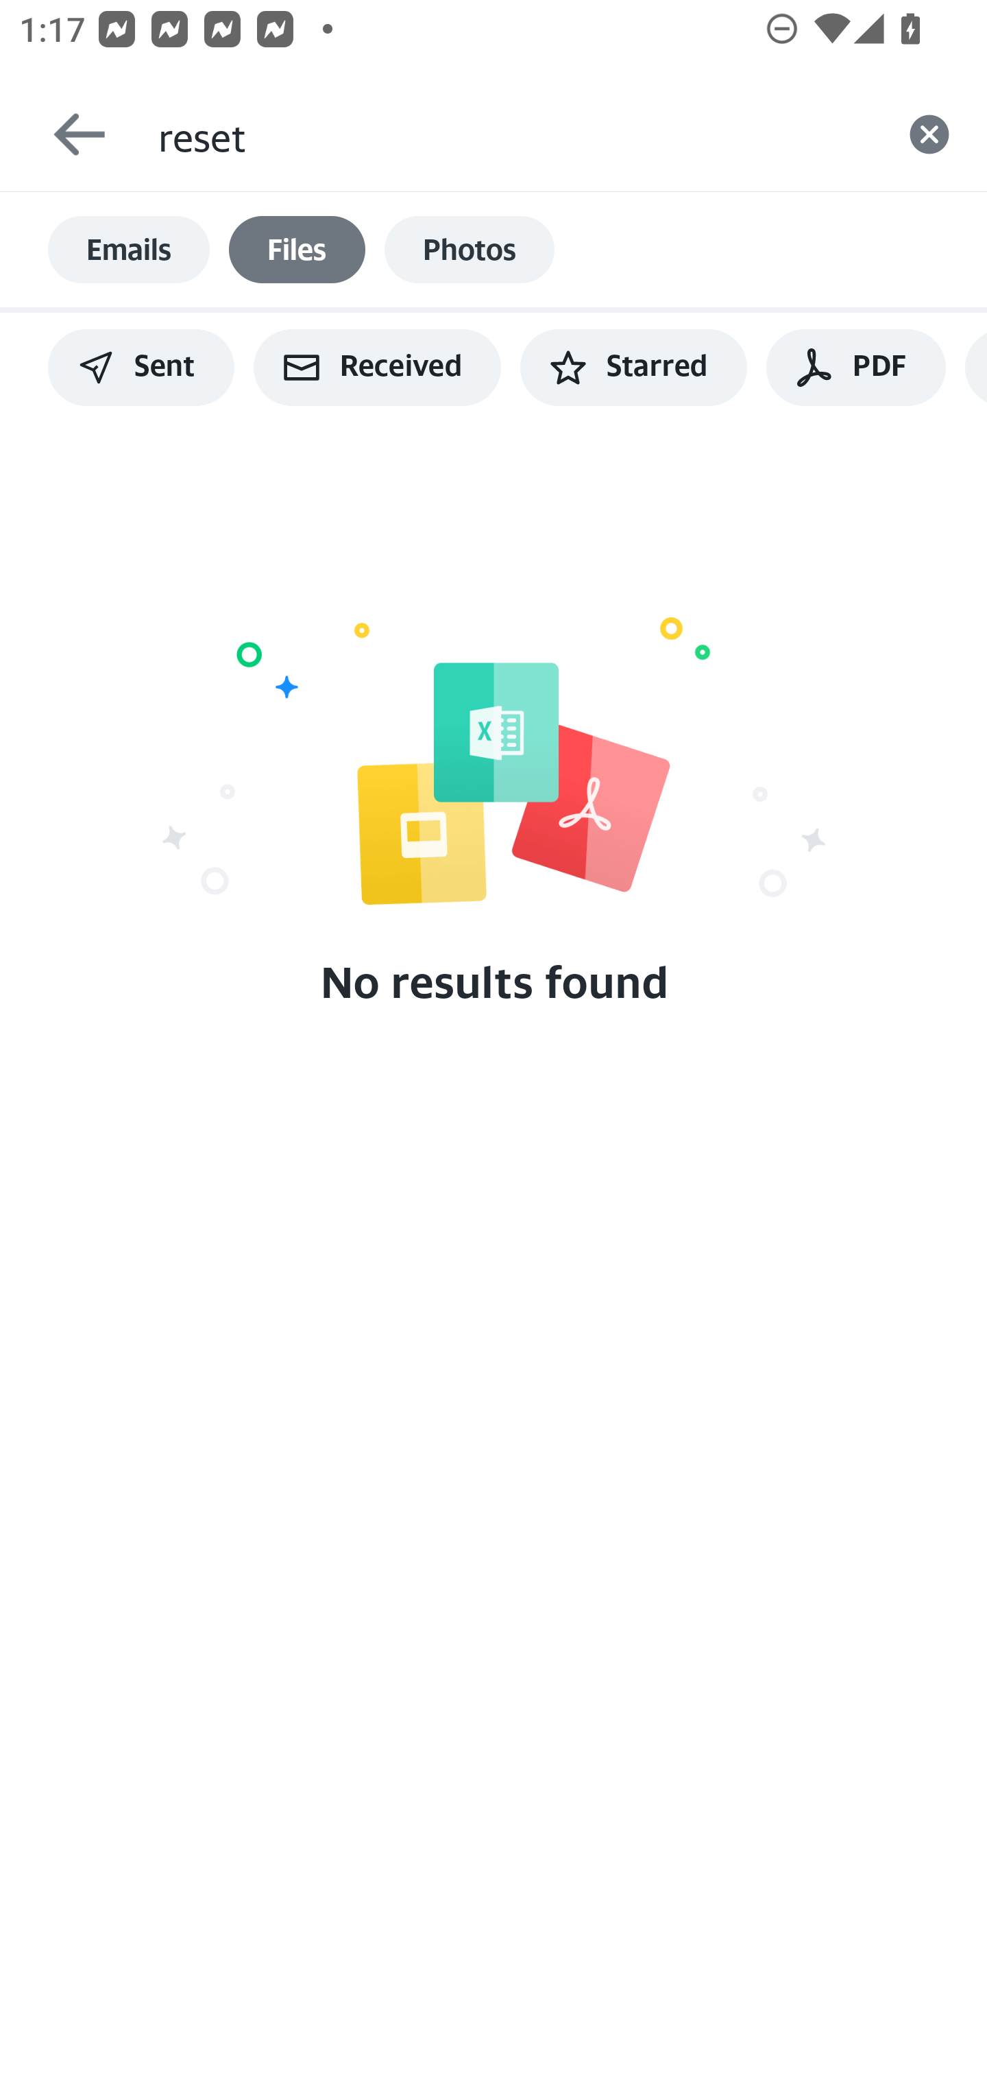 This screenshot has width=987, height=2085. I want to click on Emails, so click(129, 250).